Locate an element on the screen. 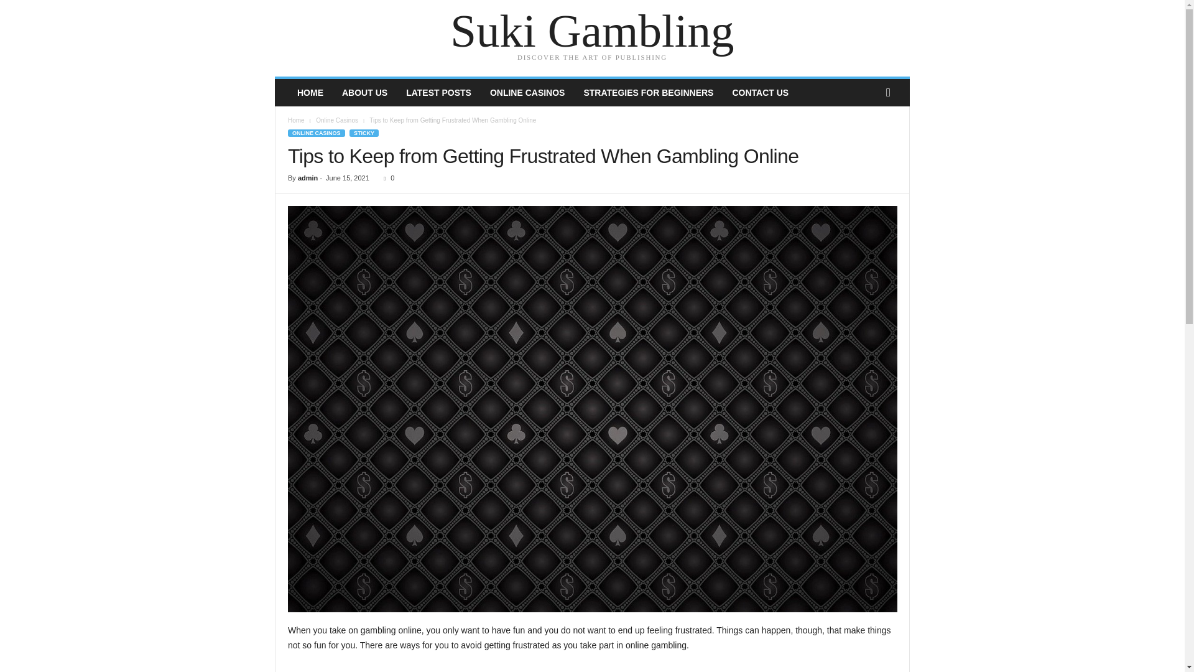  ONLINE CASINOS is located at coordinates (527, 92).